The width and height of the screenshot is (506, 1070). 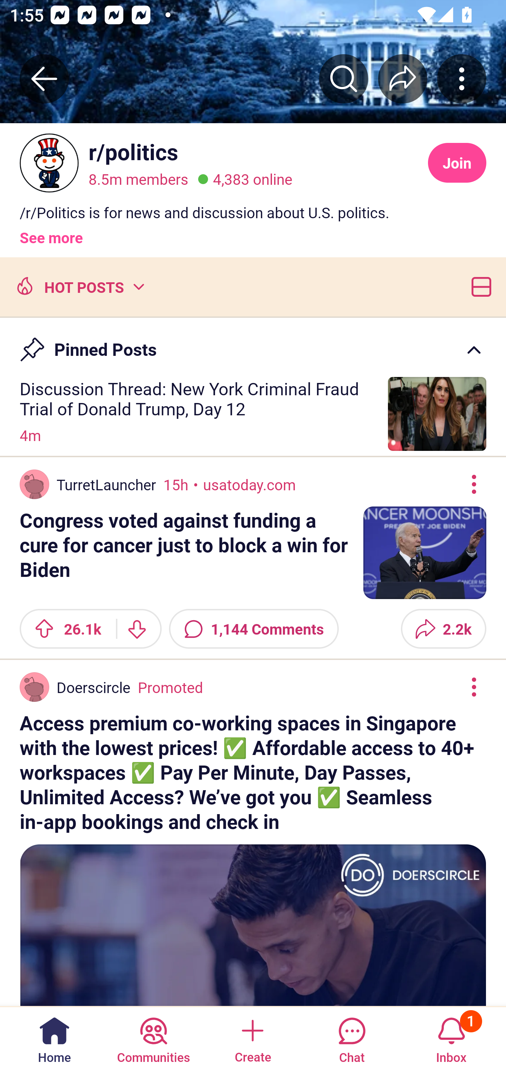 I want to click on Back, so click(x=44, y=78).